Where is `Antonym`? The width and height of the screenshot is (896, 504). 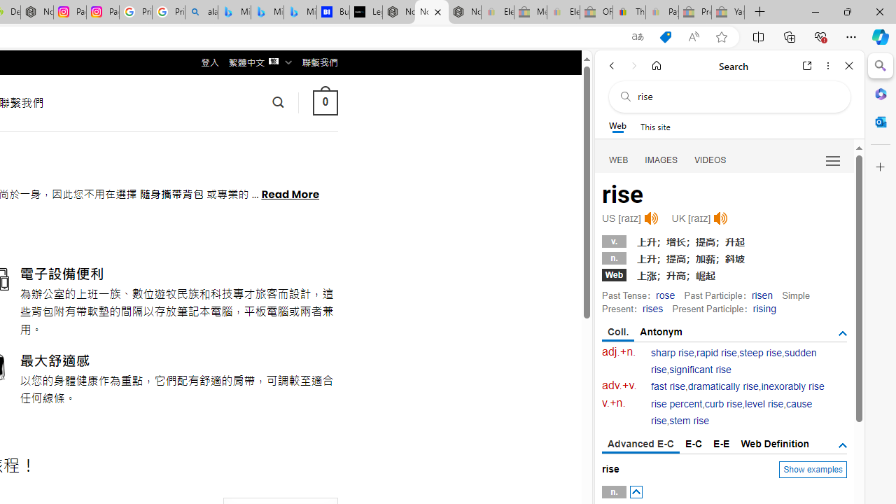 Antonym is located at coordinates (661, 332).